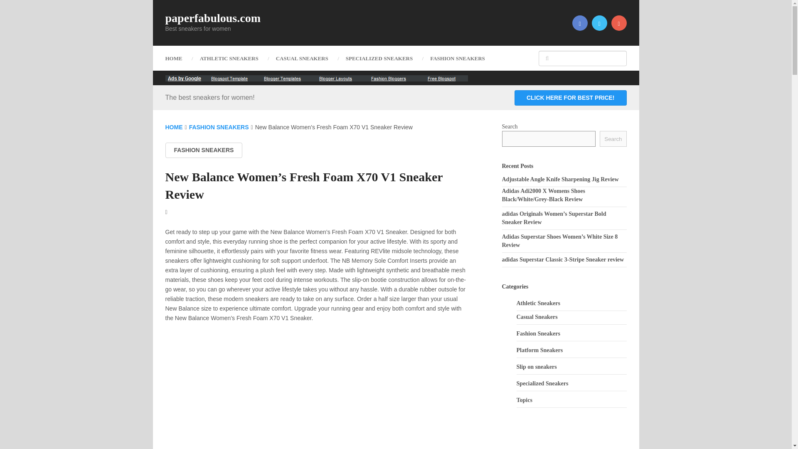  What do you see at coordinates (219, 127) in the screenshot?
I see `FASHION SNEAKERS` at bounding box center [219, 127].